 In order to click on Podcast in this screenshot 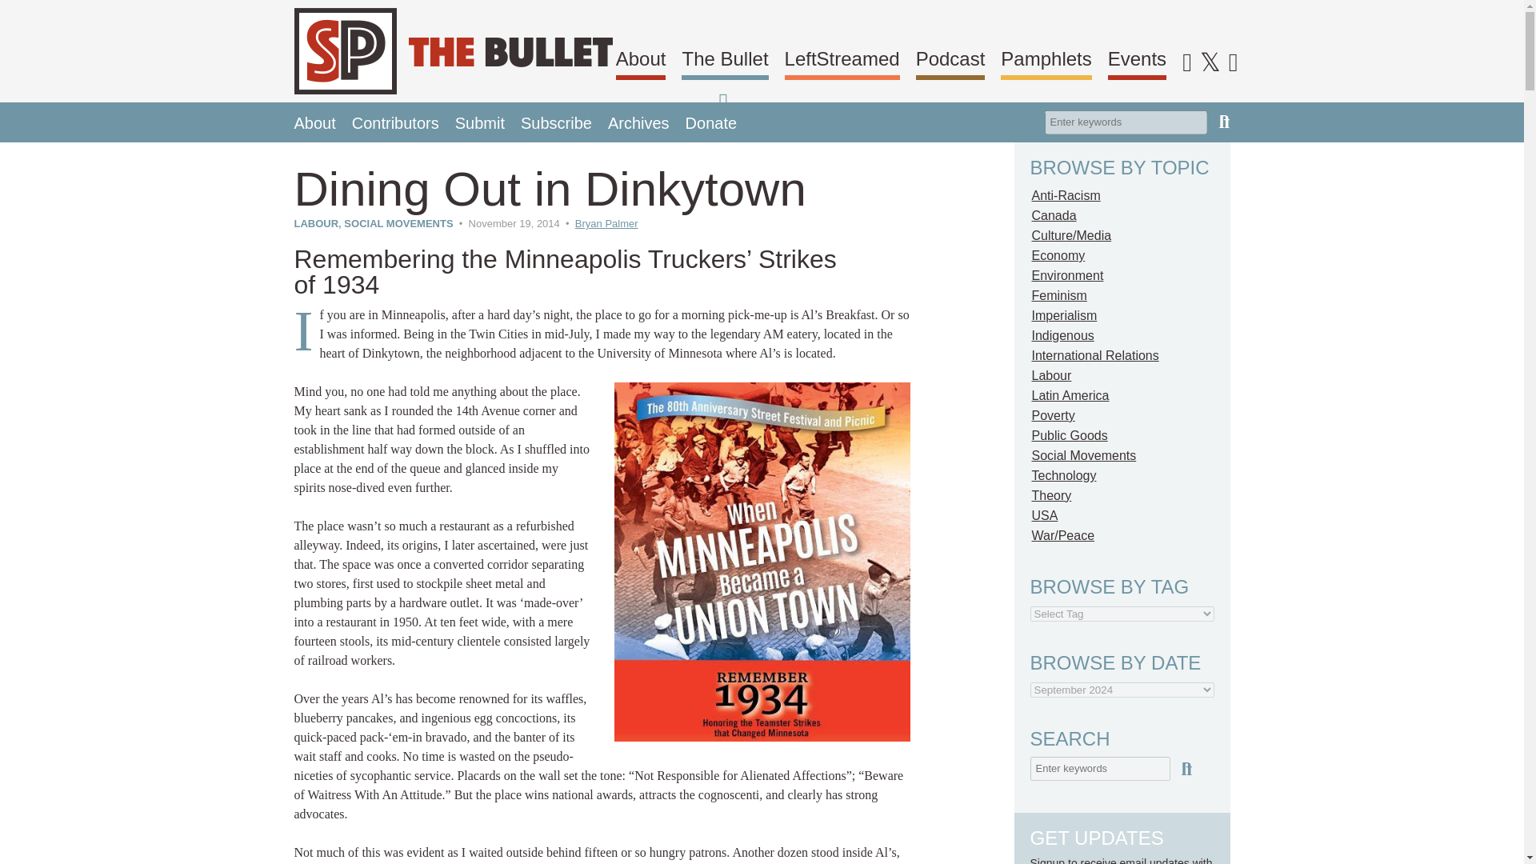, I will do `click(950, 62)`.